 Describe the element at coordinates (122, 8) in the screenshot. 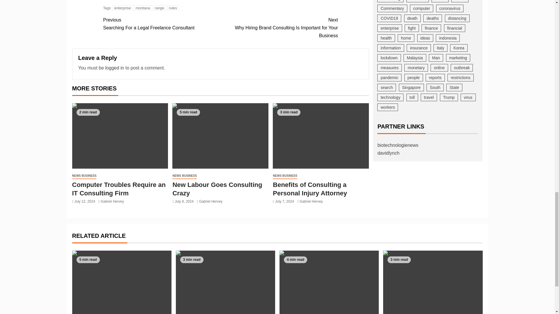

I see `logged in` at that location.